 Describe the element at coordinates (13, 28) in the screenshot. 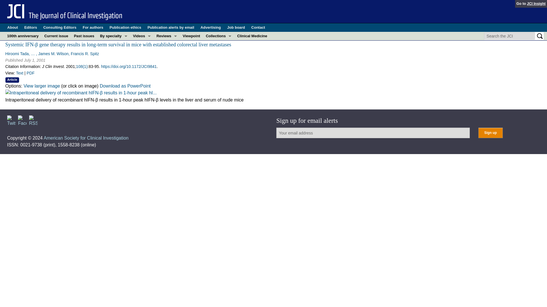

I see `About` at that location.